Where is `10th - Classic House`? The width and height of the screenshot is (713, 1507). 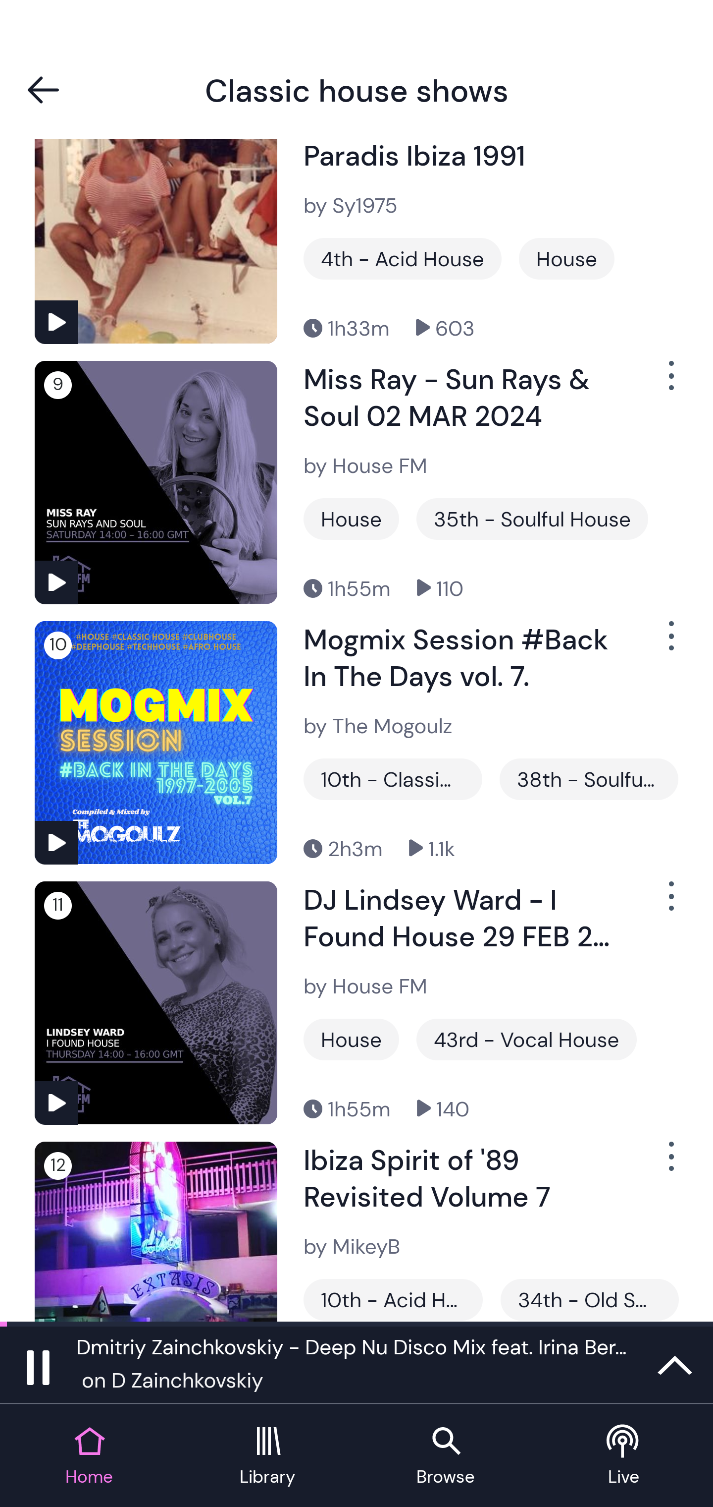 10th - Classic House is located at coordinates (393, 779).